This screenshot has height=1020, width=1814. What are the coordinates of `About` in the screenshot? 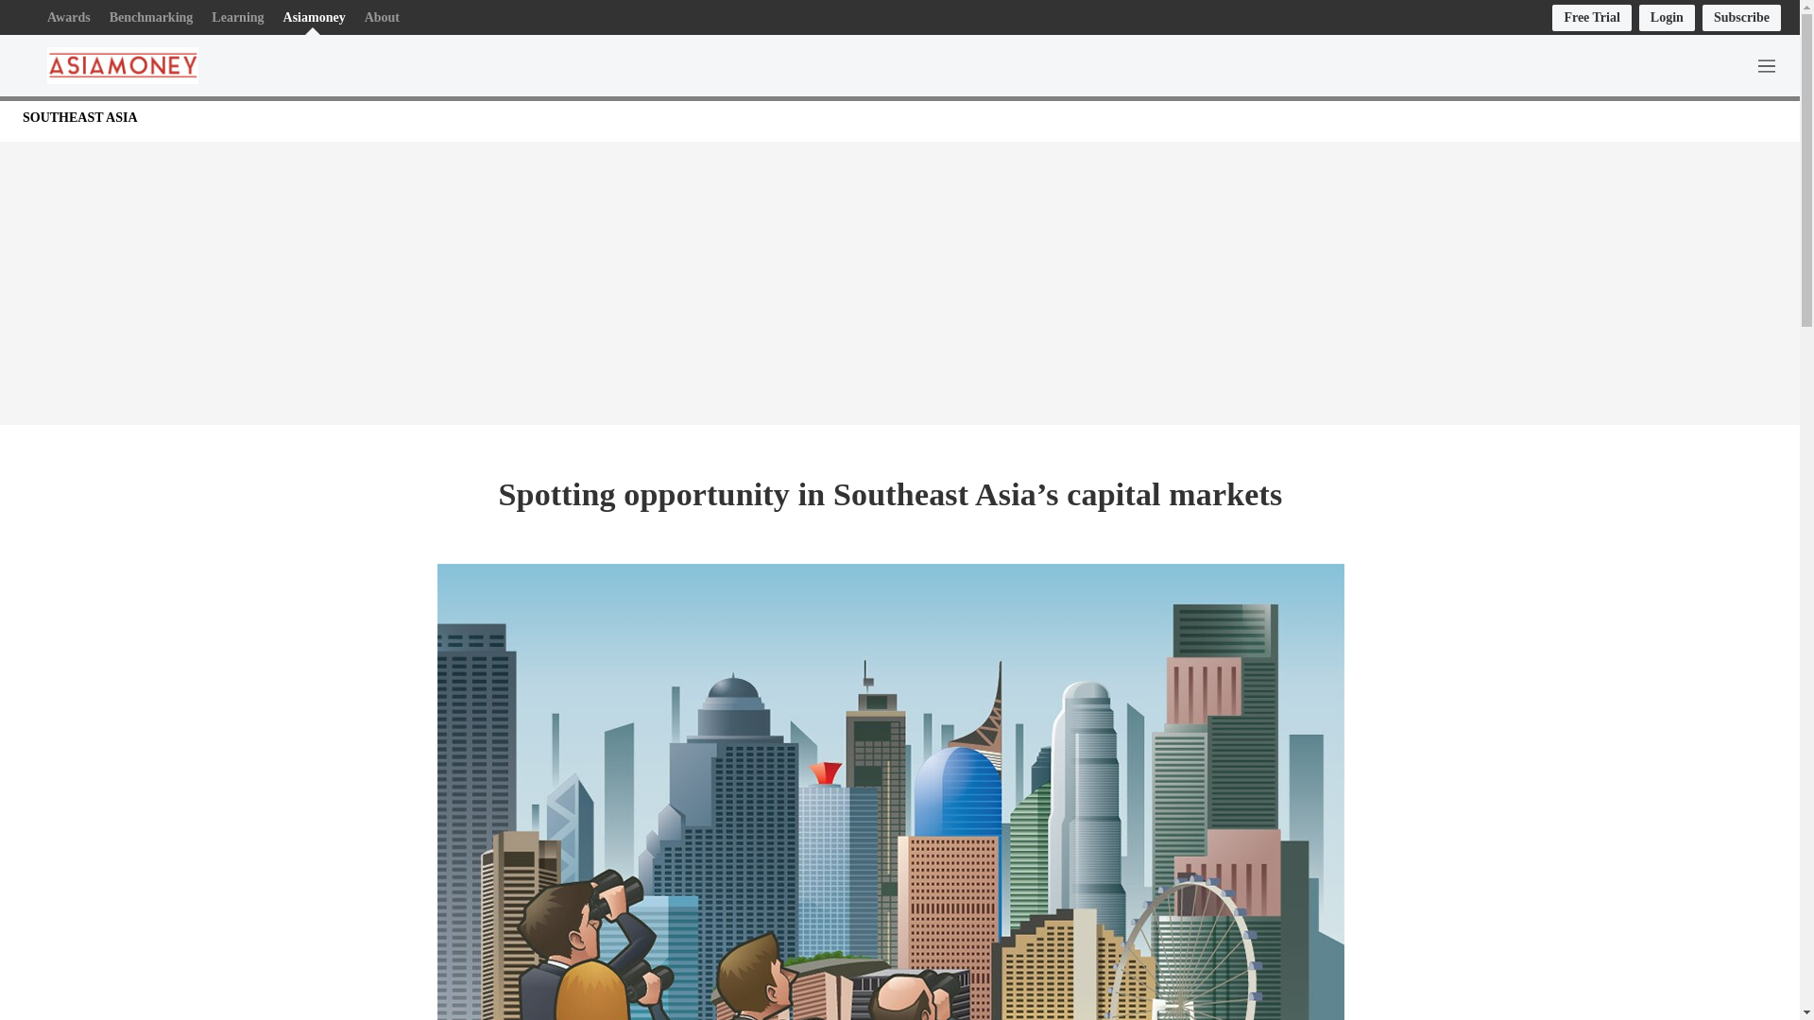 It's located at (382, 17).